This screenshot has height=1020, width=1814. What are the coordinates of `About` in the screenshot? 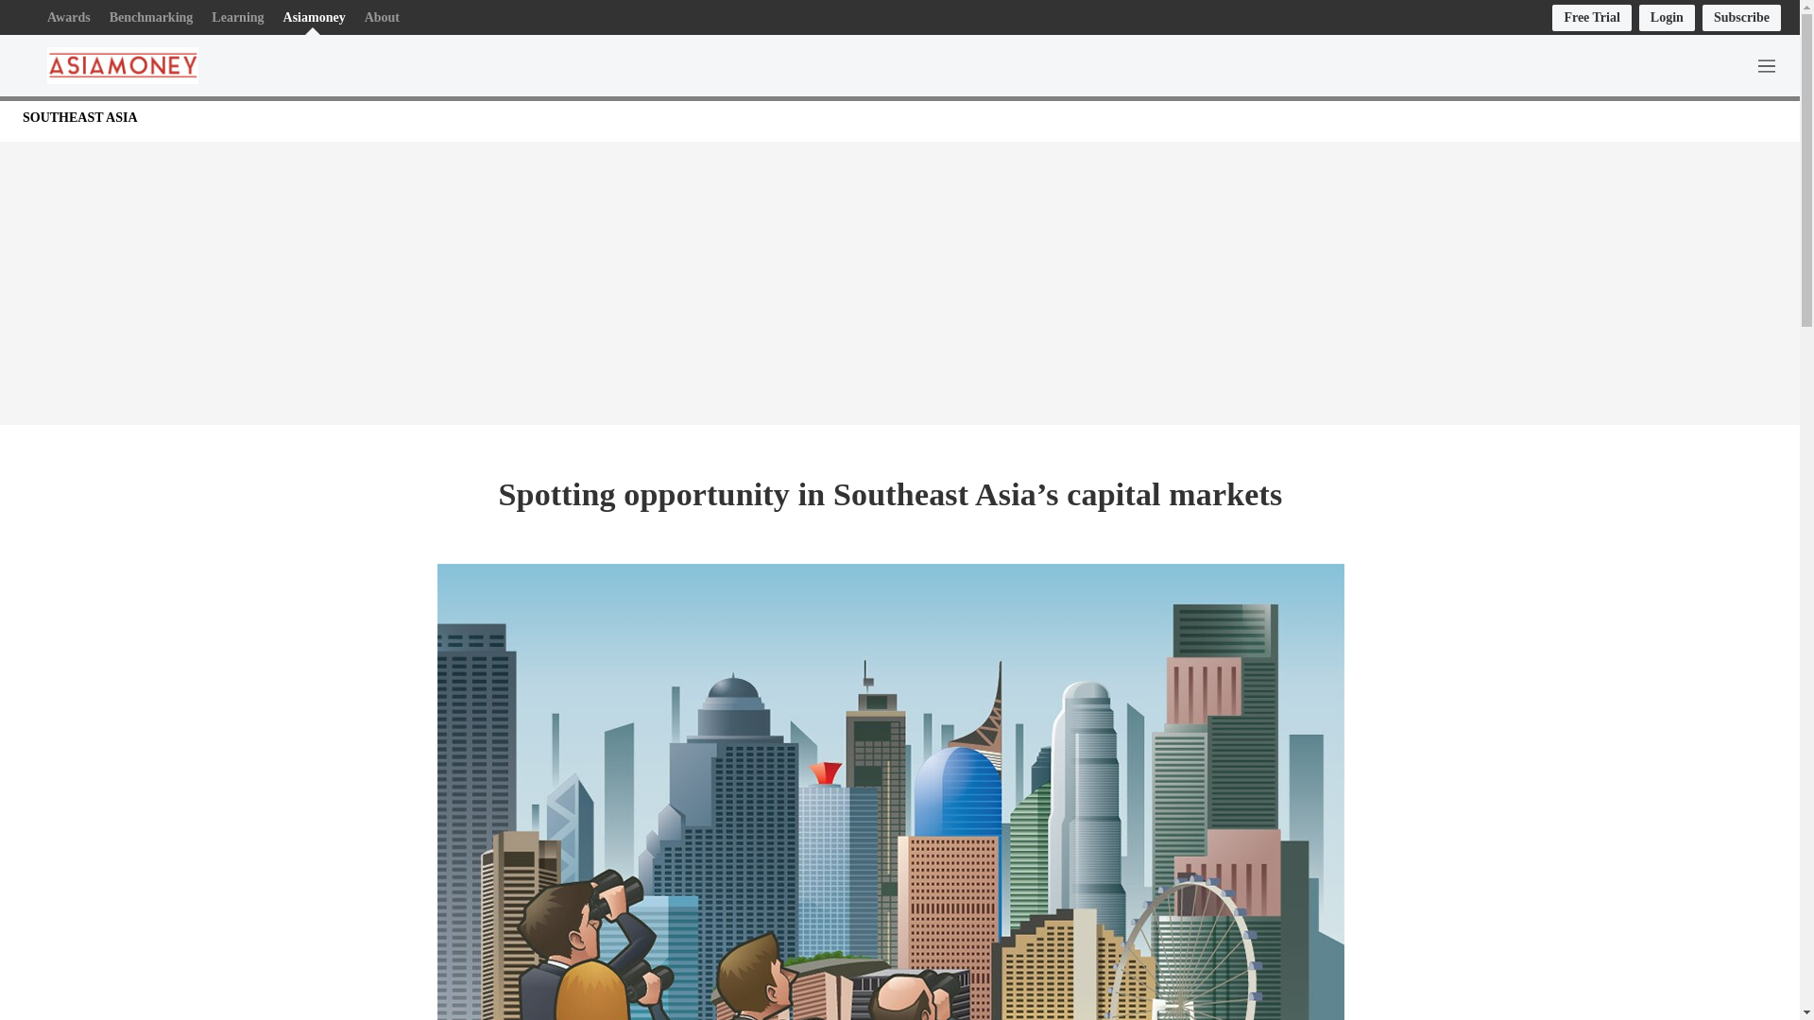 It's located at (382, 17).